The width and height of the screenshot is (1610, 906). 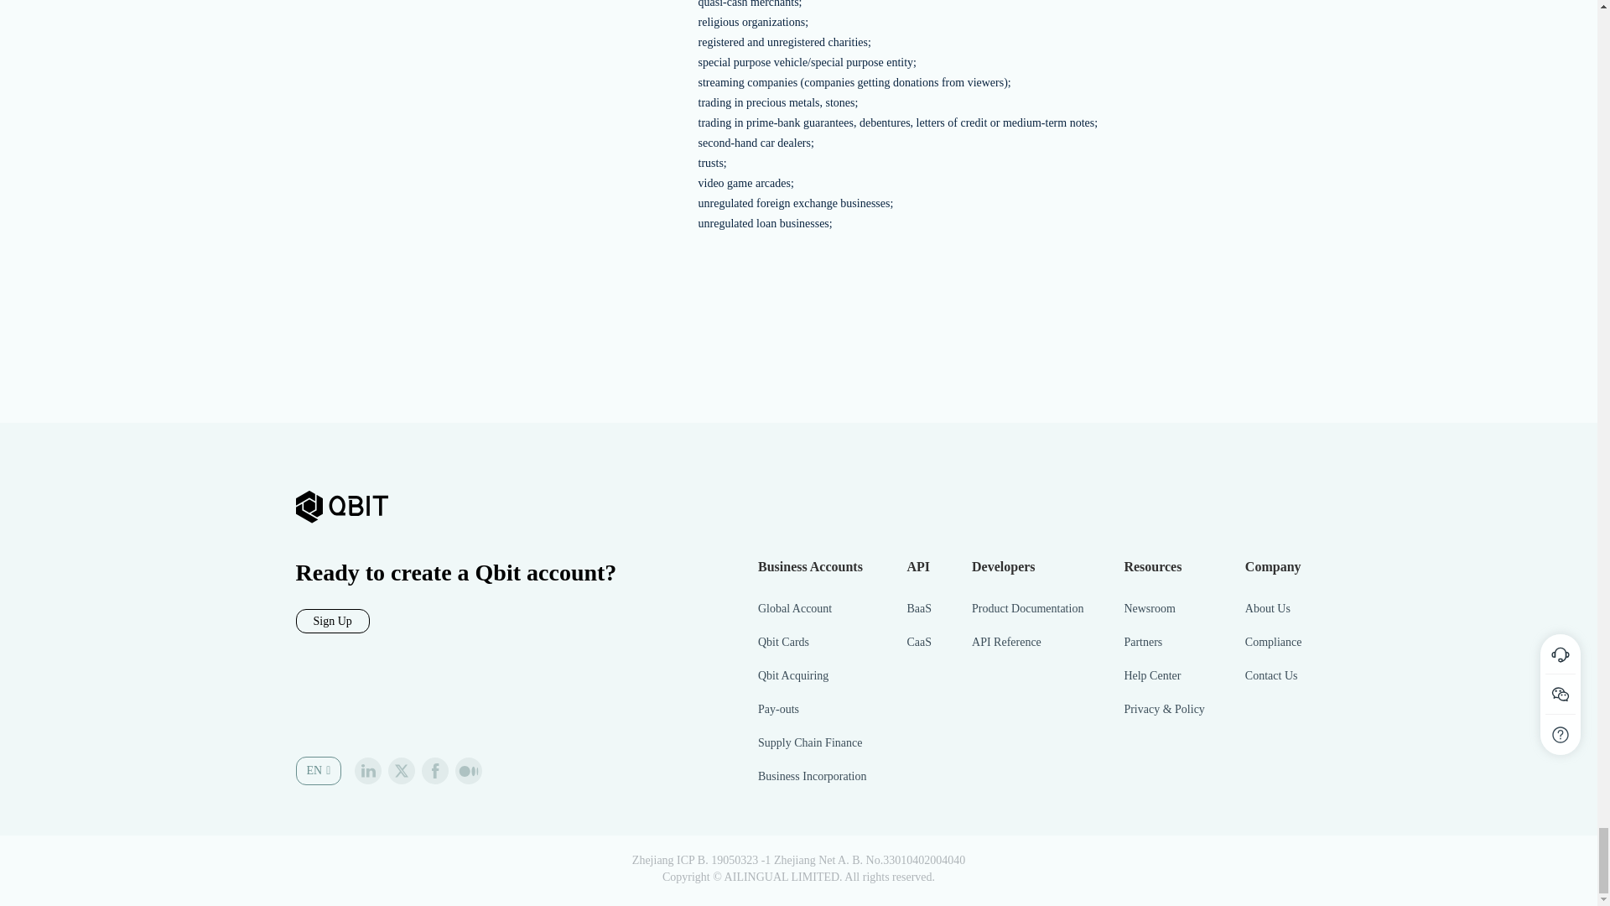 I want to click on Partners, so click(x=1164, y=643).